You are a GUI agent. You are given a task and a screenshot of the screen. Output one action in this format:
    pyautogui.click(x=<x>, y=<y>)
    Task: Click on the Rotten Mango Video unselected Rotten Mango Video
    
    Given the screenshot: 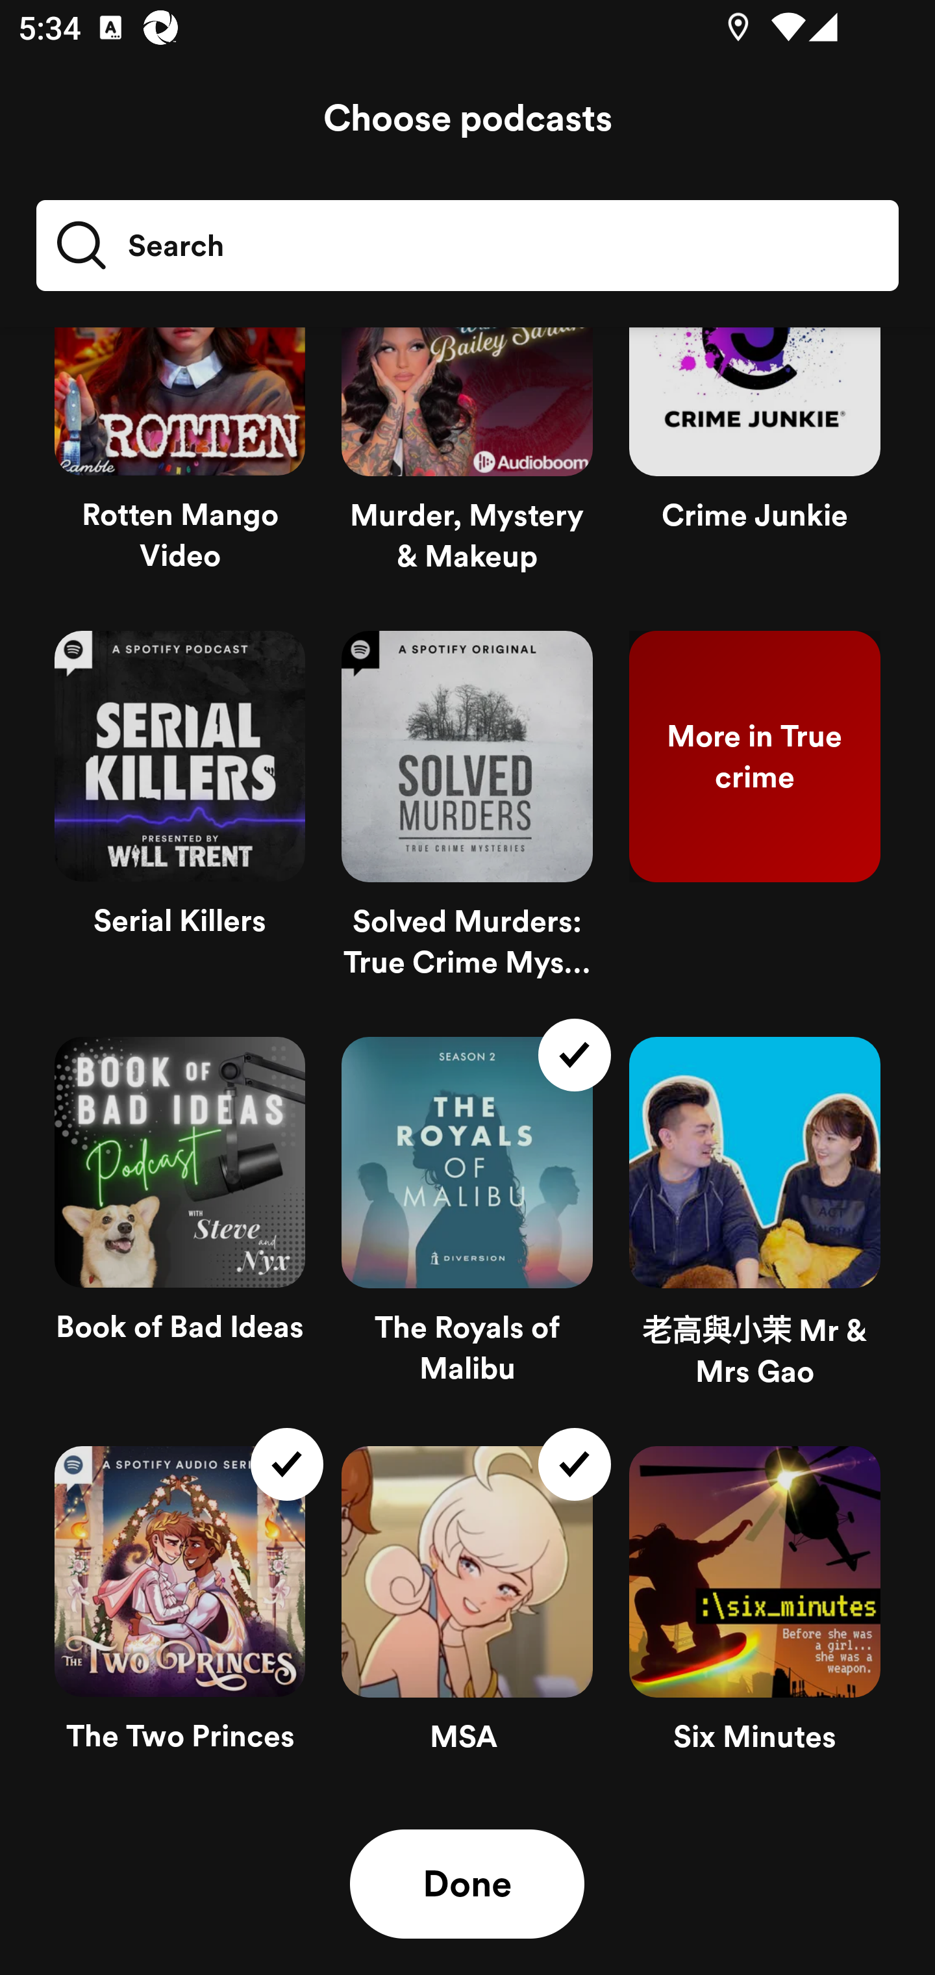 What is the action you would take?
    pyautogui.click(x=180, y=470)
    